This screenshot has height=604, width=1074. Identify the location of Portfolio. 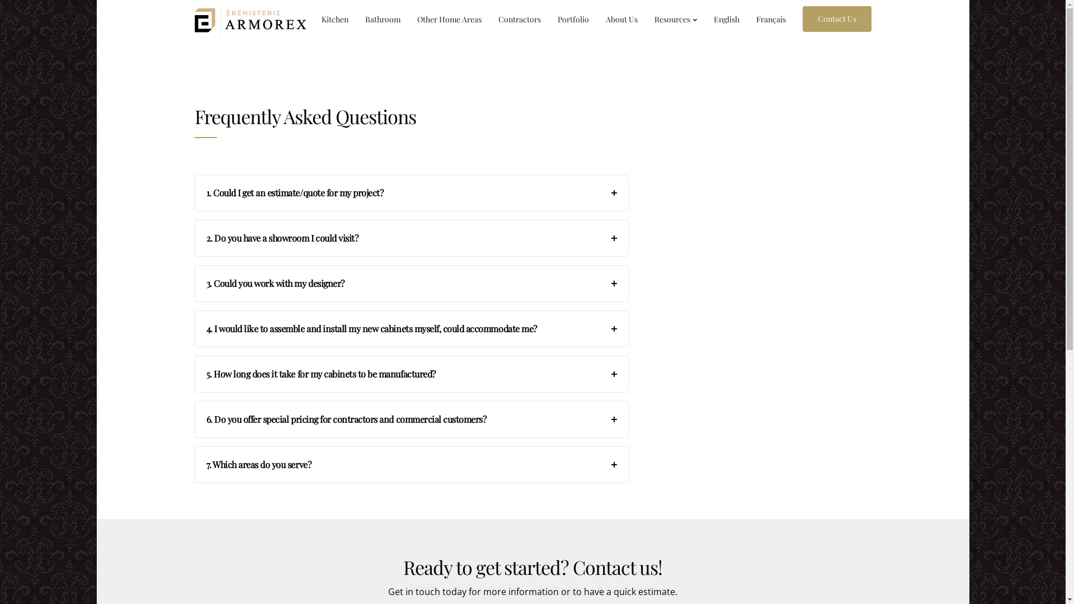
(573, 19).